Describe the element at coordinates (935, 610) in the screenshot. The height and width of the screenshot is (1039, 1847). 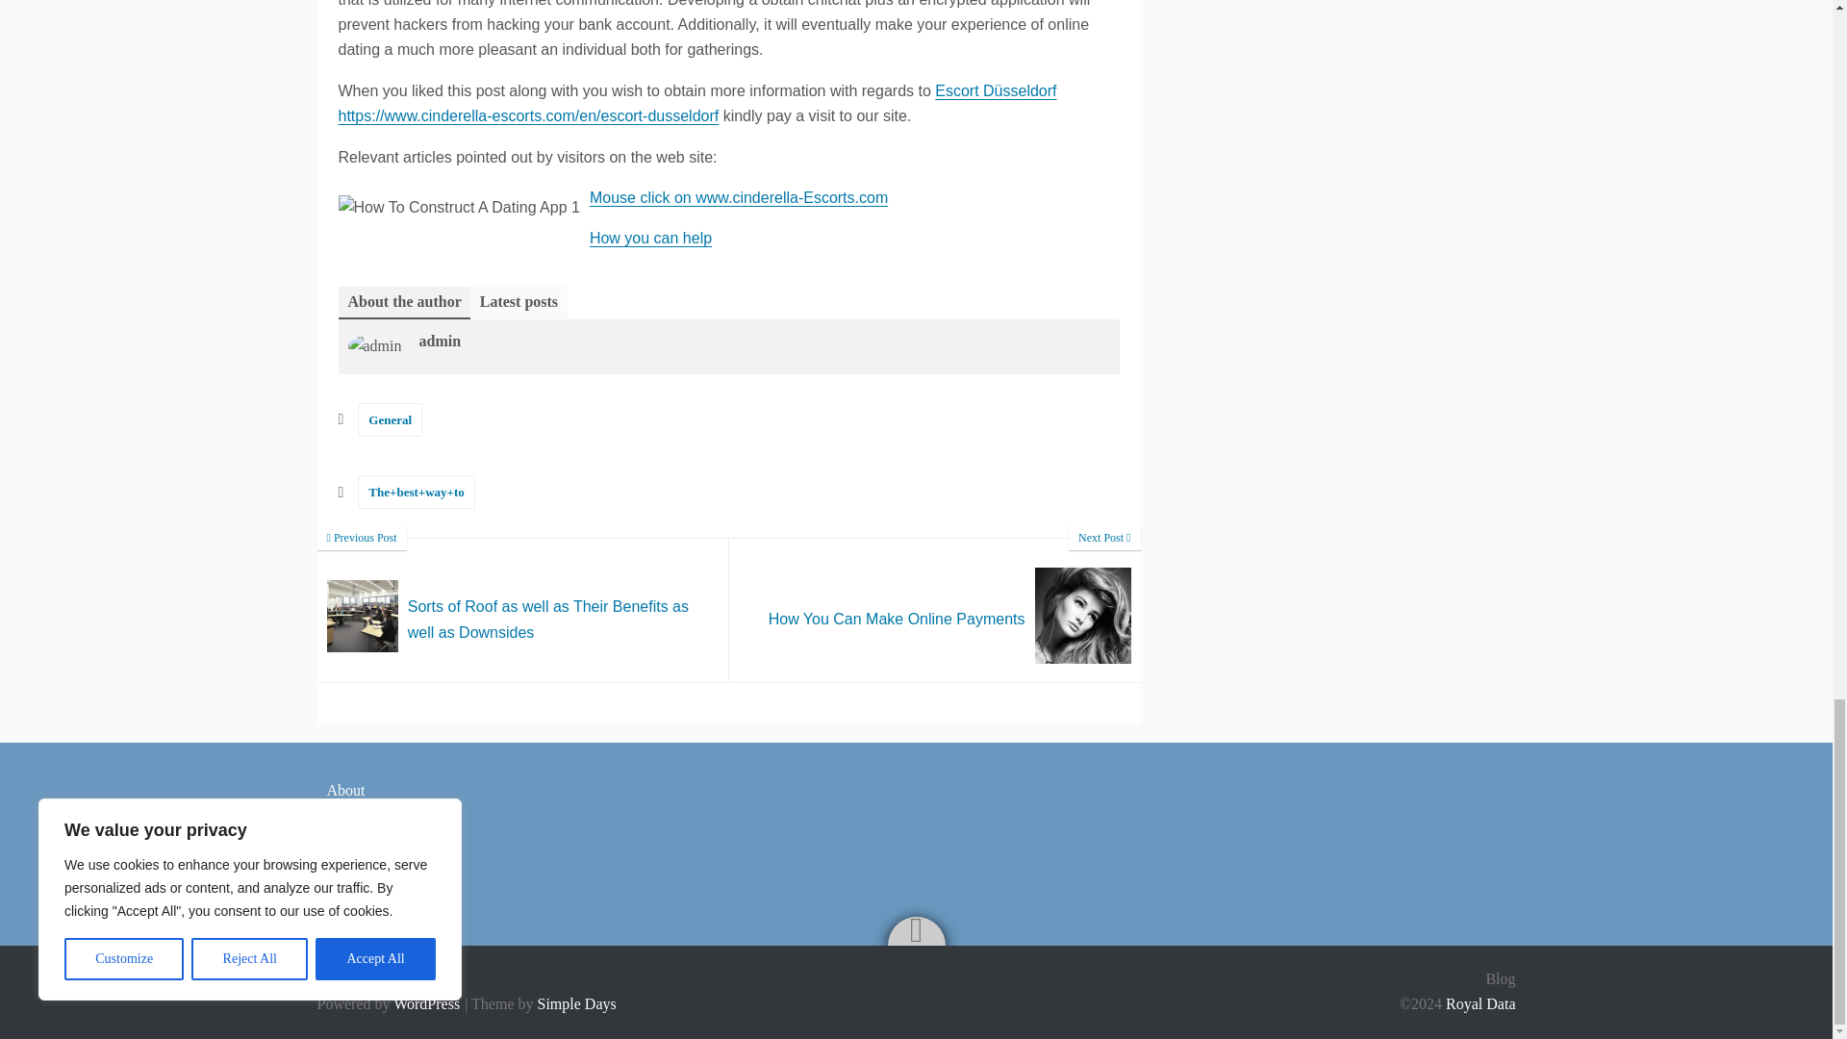
I see `How You Can Make Online Payments` at that location.